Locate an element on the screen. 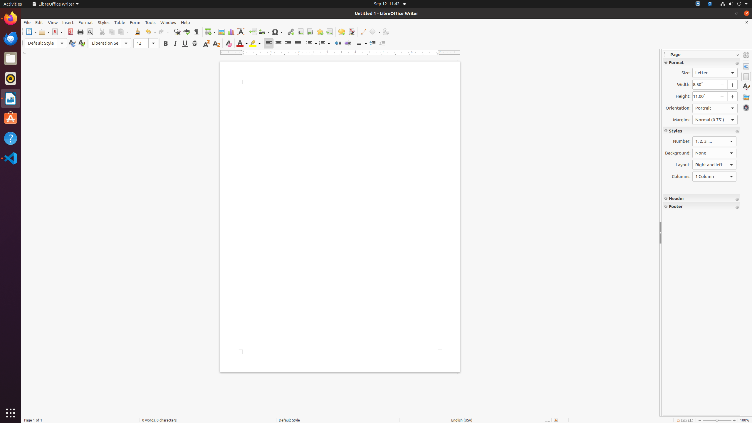 Image resolution: width=752 pixels, height=423 pixels. Numbering is located at coordinates (324, 43).